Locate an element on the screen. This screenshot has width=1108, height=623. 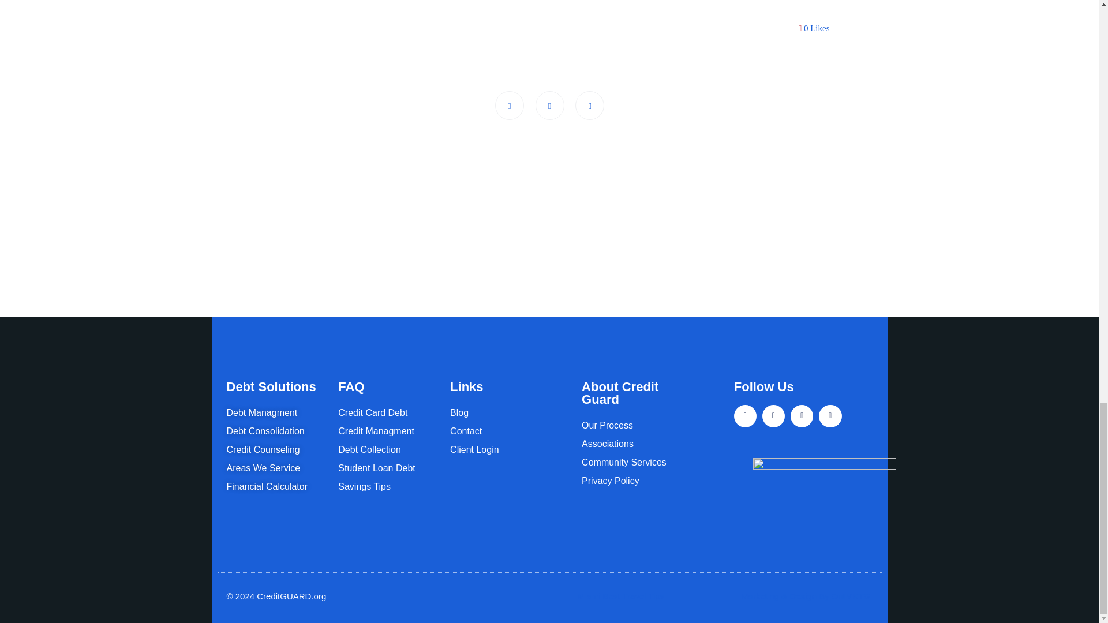
Credit Counseling is located at coordinates (276, 449).